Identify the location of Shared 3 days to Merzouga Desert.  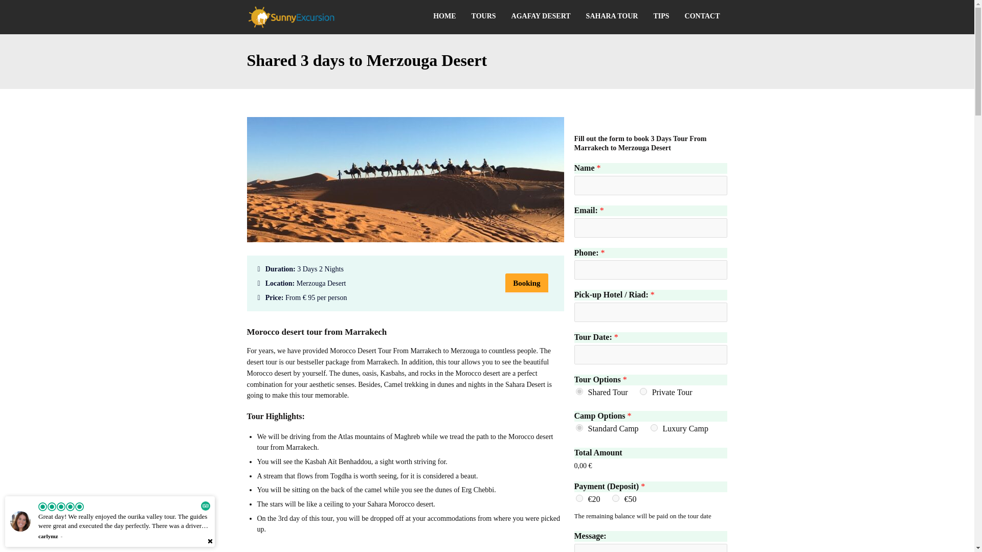
(405, 240).